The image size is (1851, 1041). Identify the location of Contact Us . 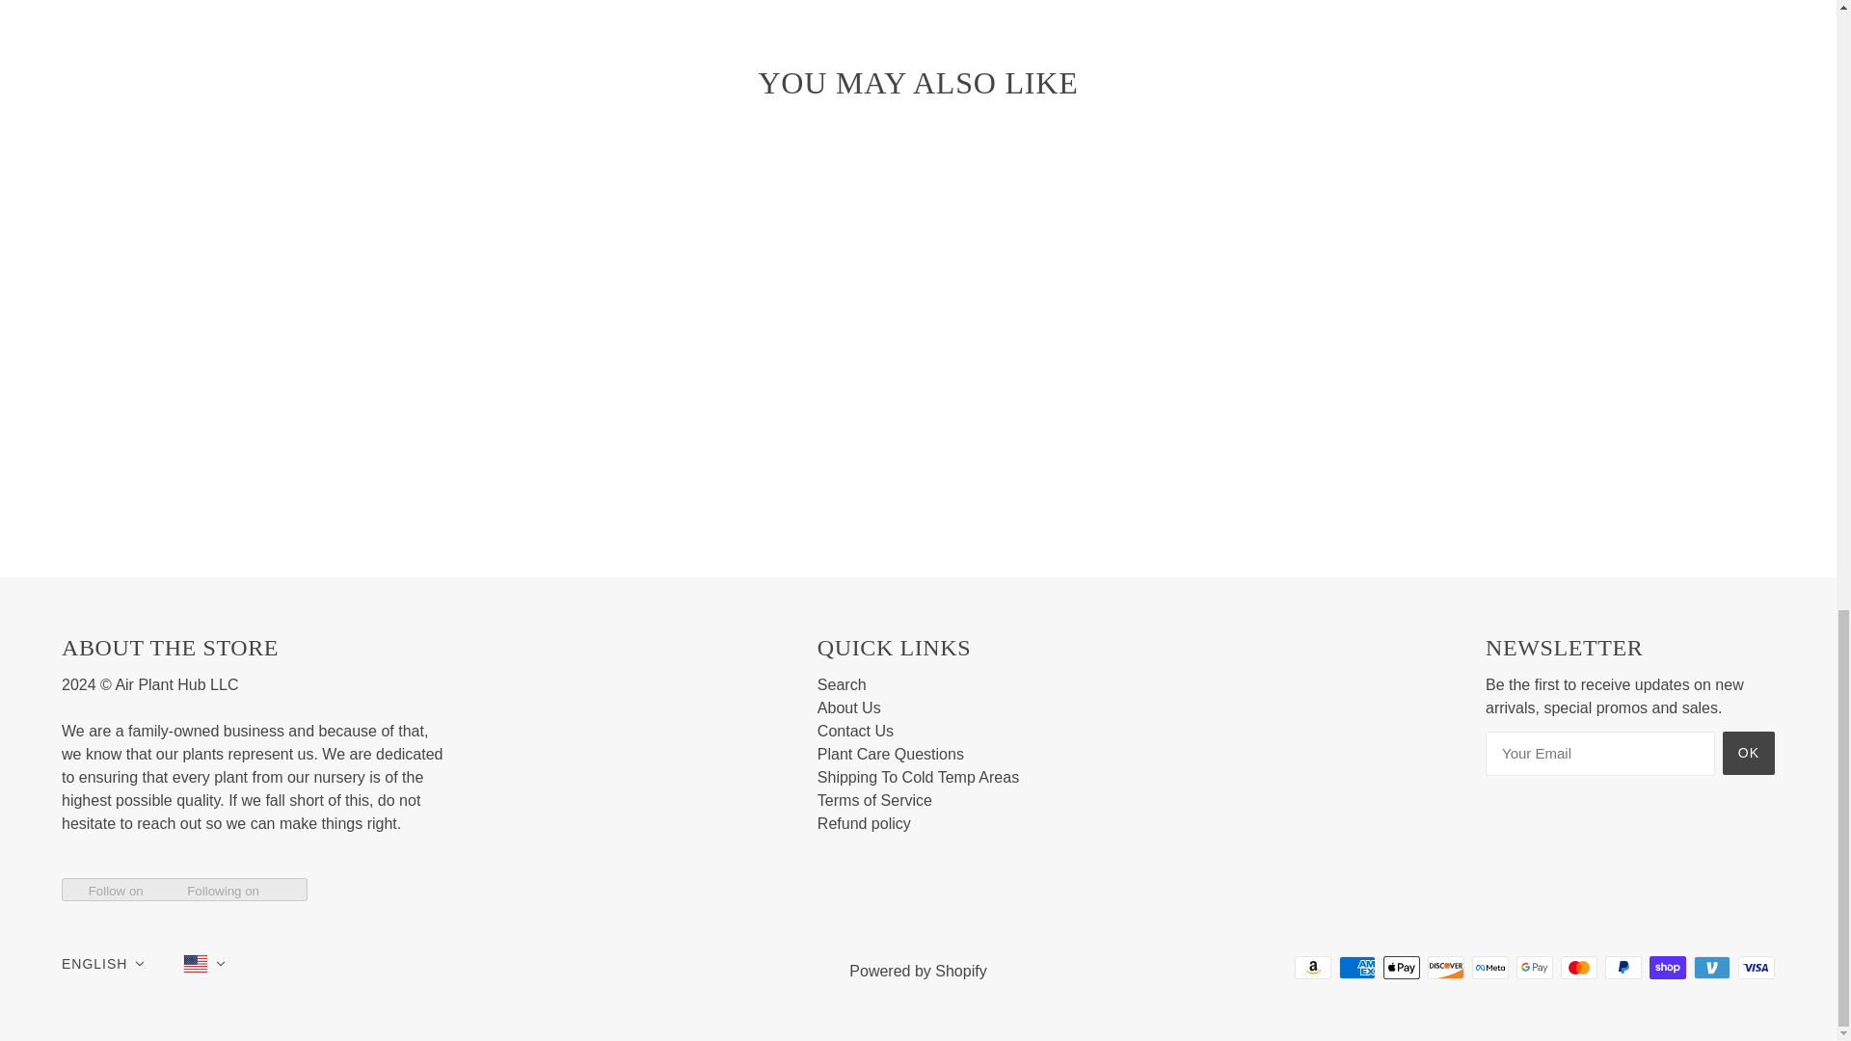
(856, 731).